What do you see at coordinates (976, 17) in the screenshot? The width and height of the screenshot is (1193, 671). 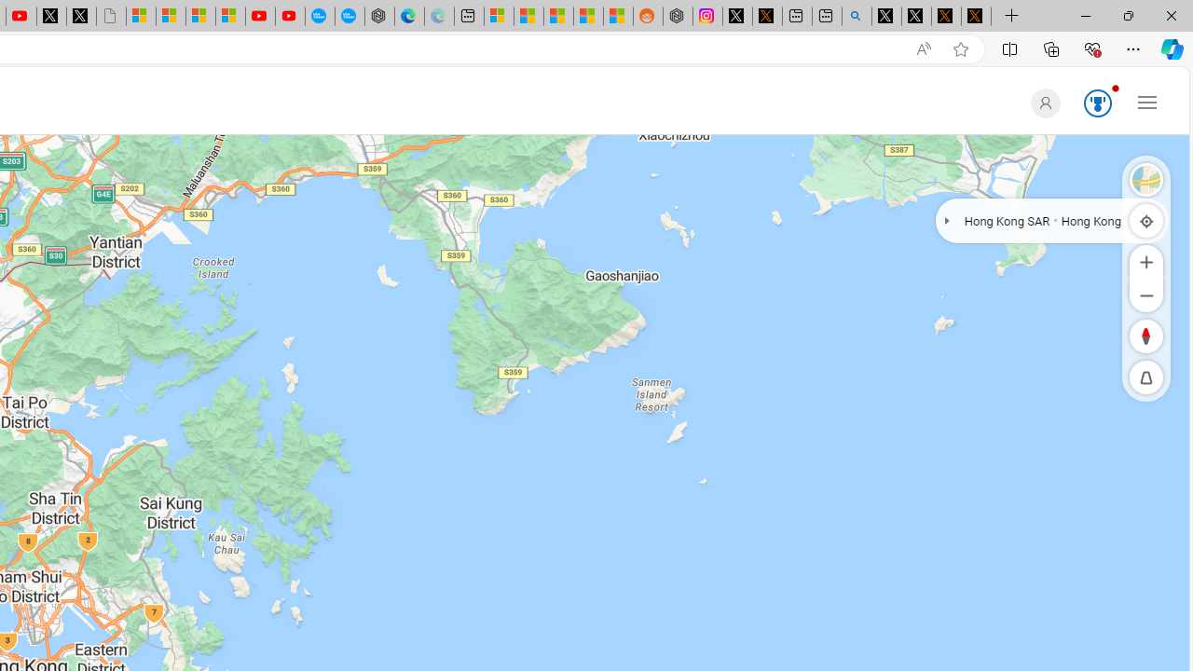 I see `X Privacy Policy` at bounding box center [976, 17].